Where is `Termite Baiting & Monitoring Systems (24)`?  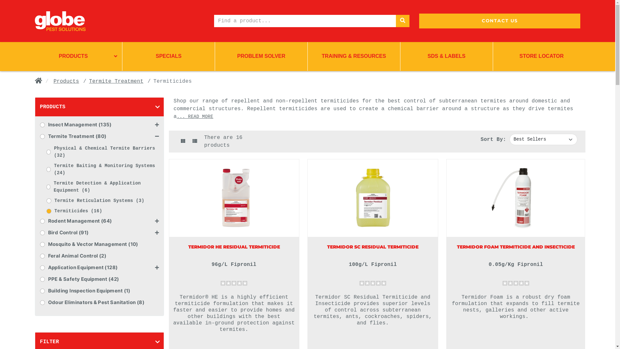 Termite Baiting & Monitoring Systems (24) is located at coordinates (106, 169).